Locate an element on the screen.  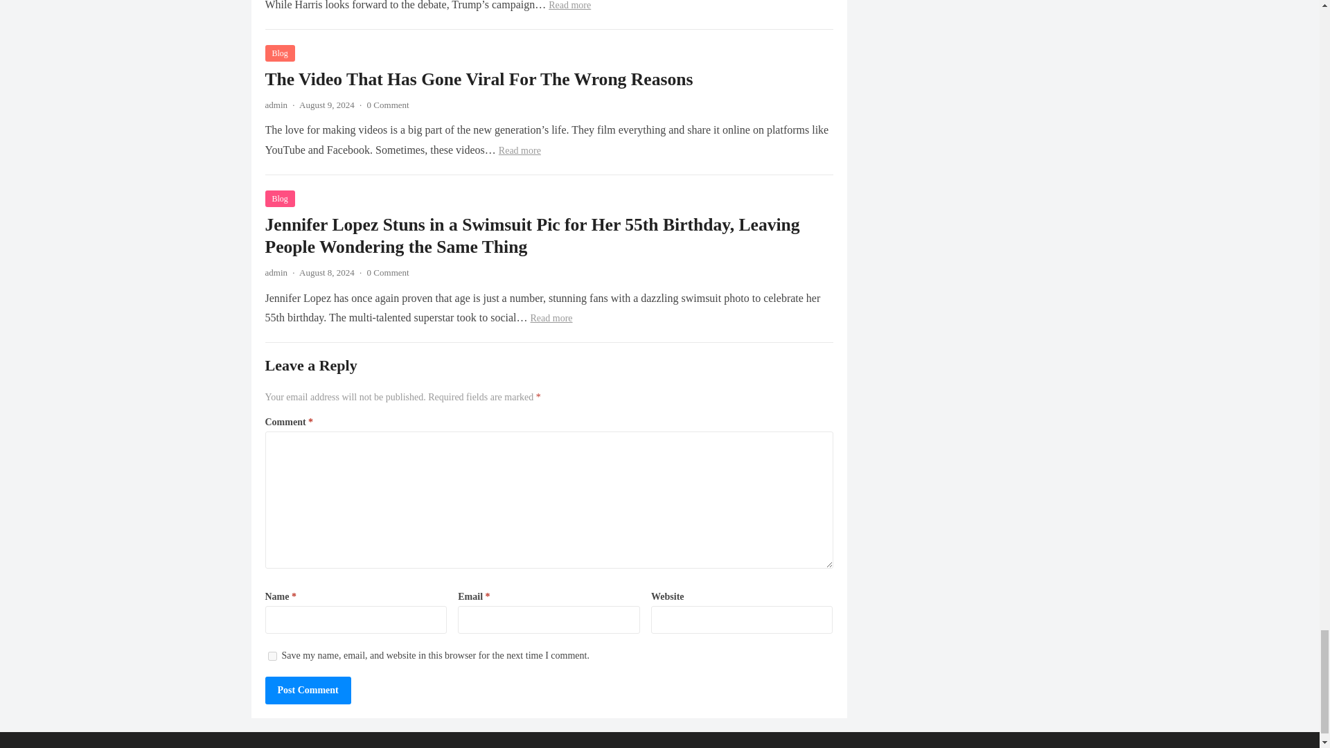
Posts by admin is located at coordinates (276, 271).